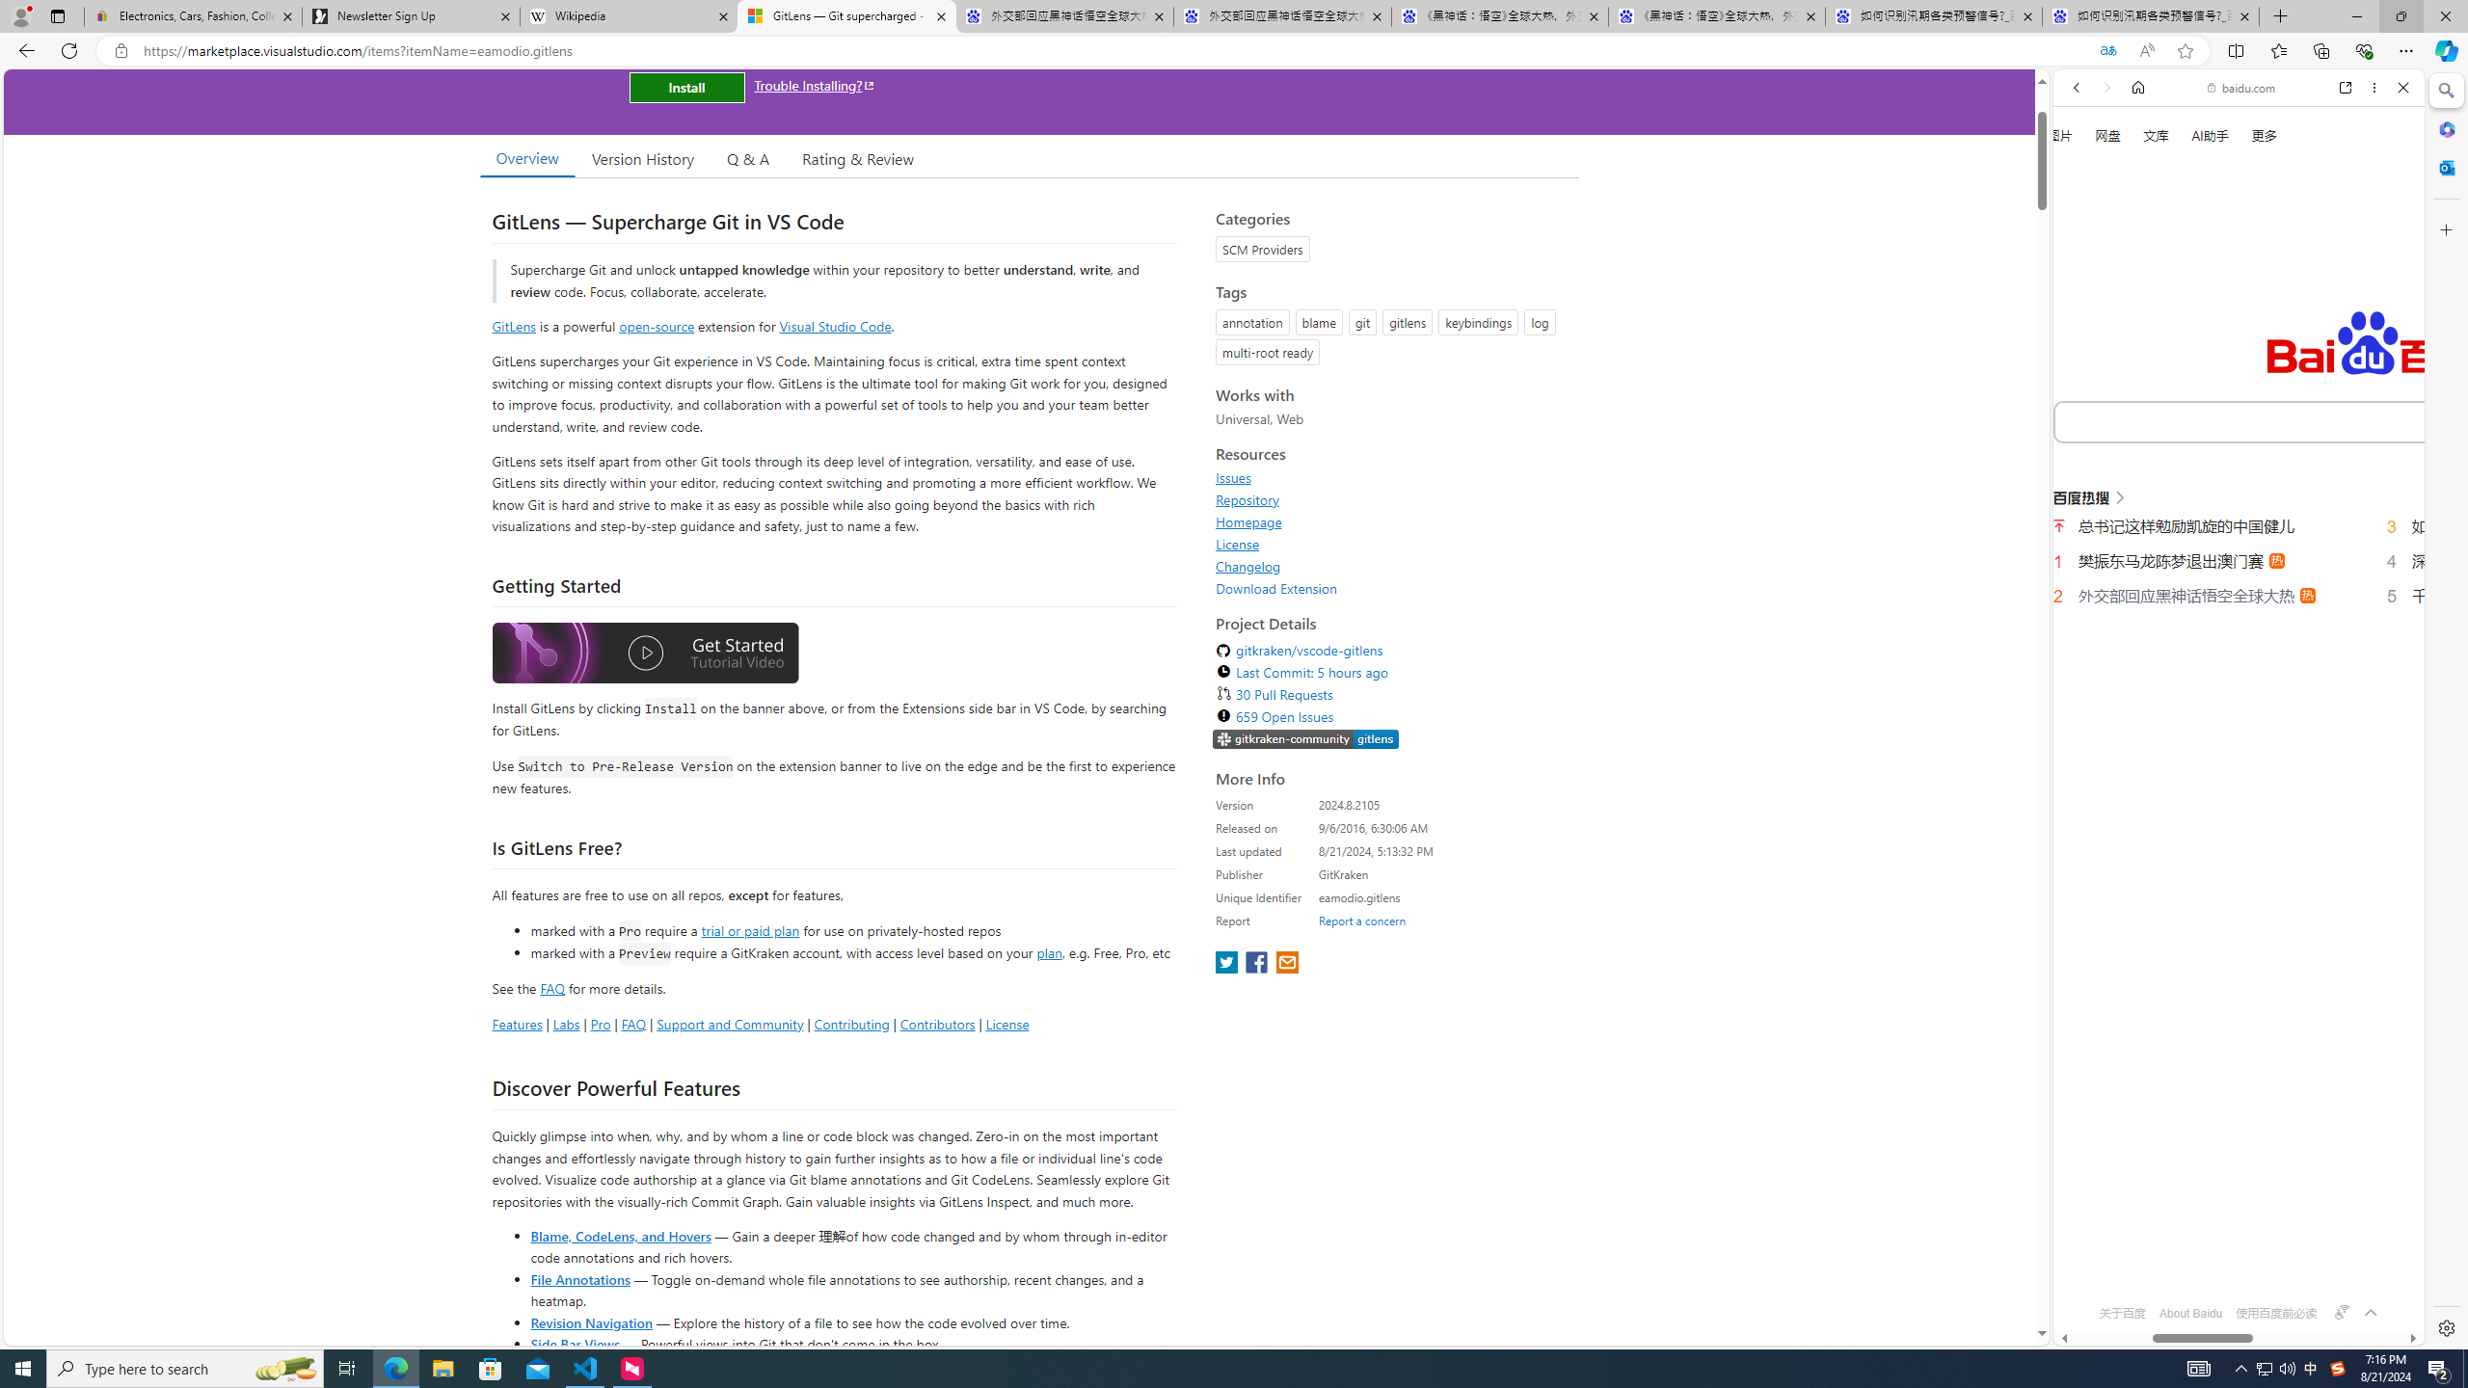 This screenshot has height=1388, width=2468. What do you see at coordinates (2107, 51) in the screenshot?
I see `Translated` at bounding box center [2107, 51].